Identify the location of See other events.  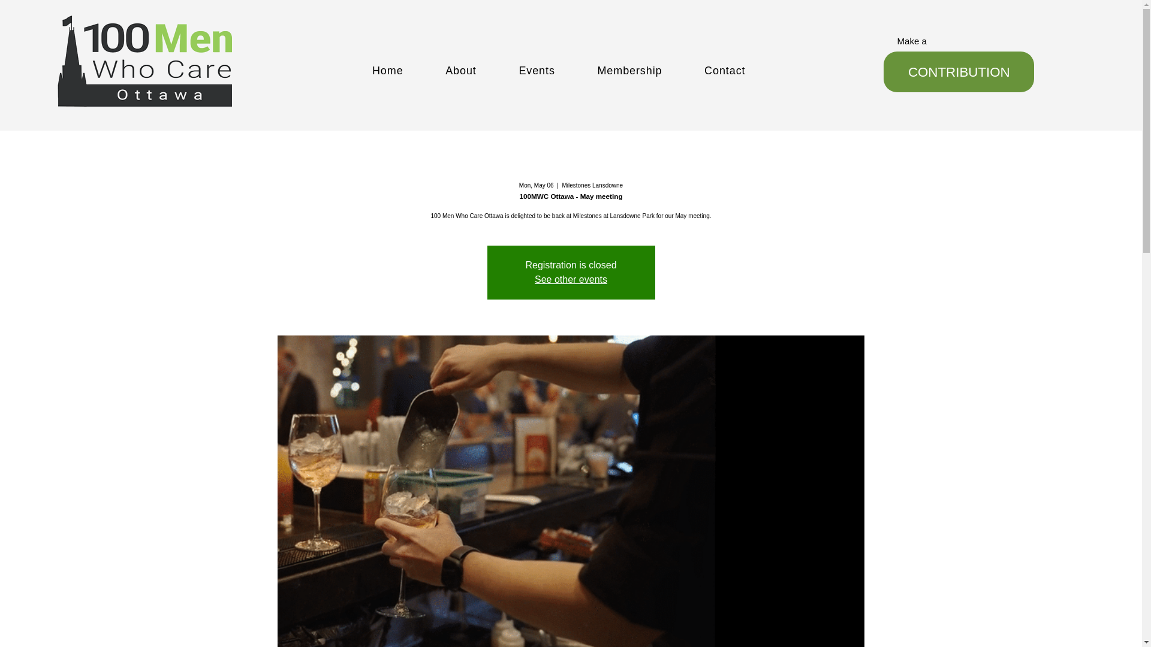
(571, 279).